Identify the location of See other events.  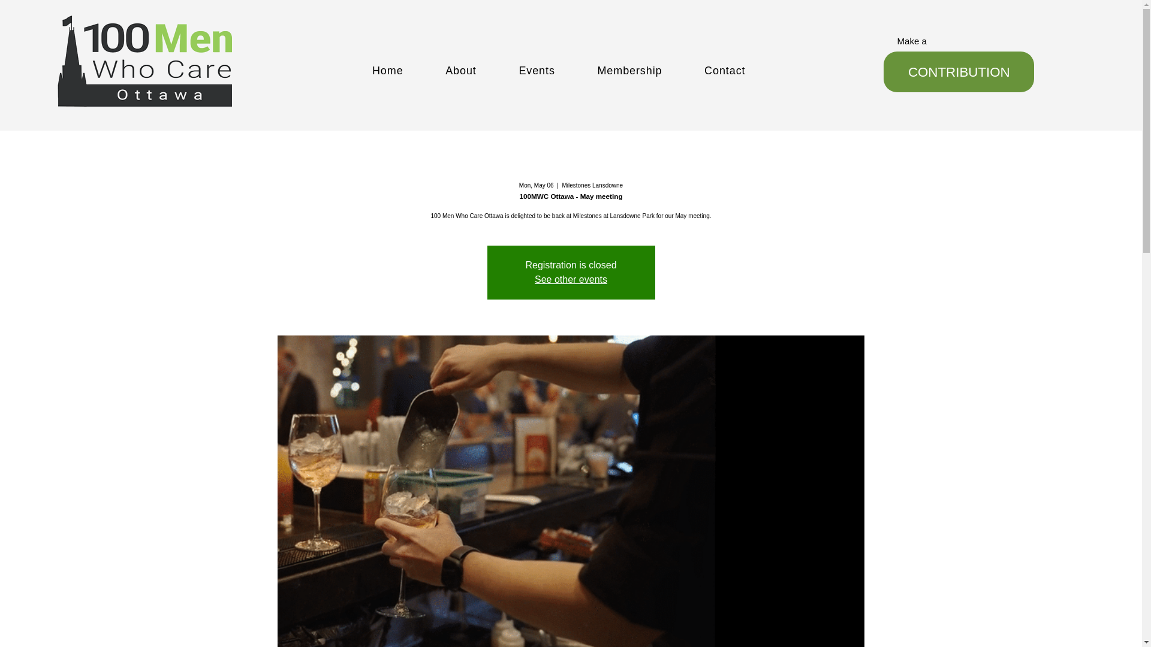
(571, 279).